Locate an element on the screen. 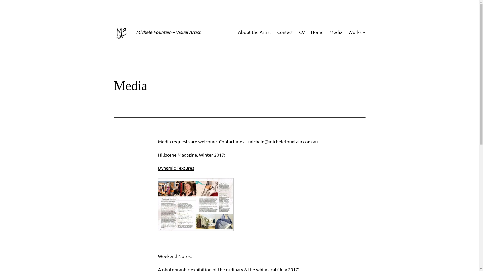 Image resolution: width=483 pixels, height=271 pixels. Dynamic Textures is located at coordinates (176, 168).